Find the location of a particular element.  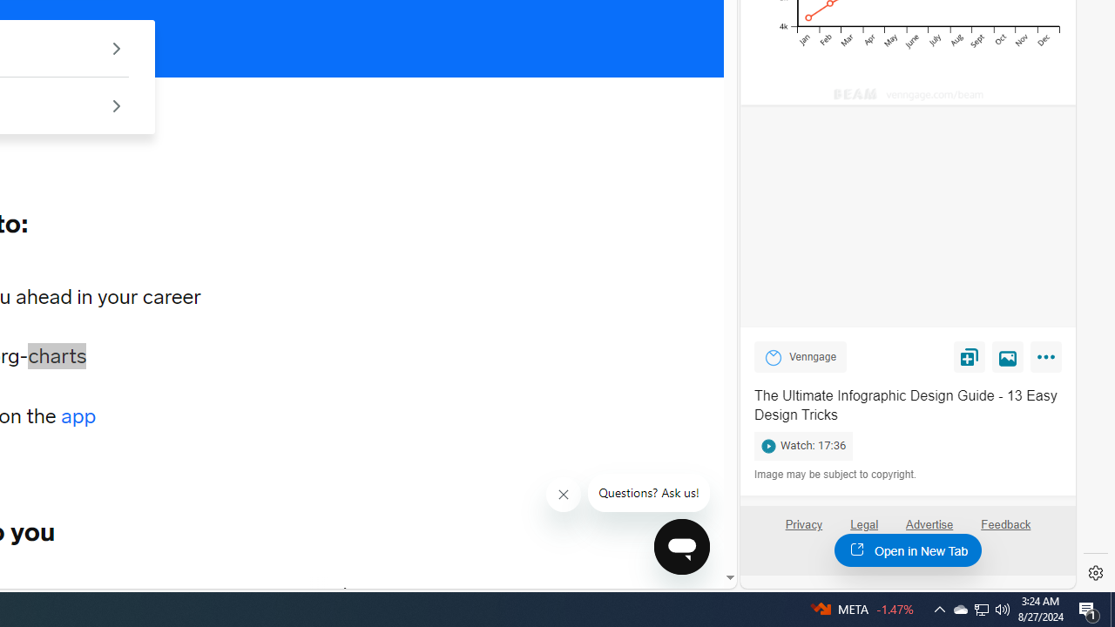

Questions? Ask us! is located at coordinates (649, 493).